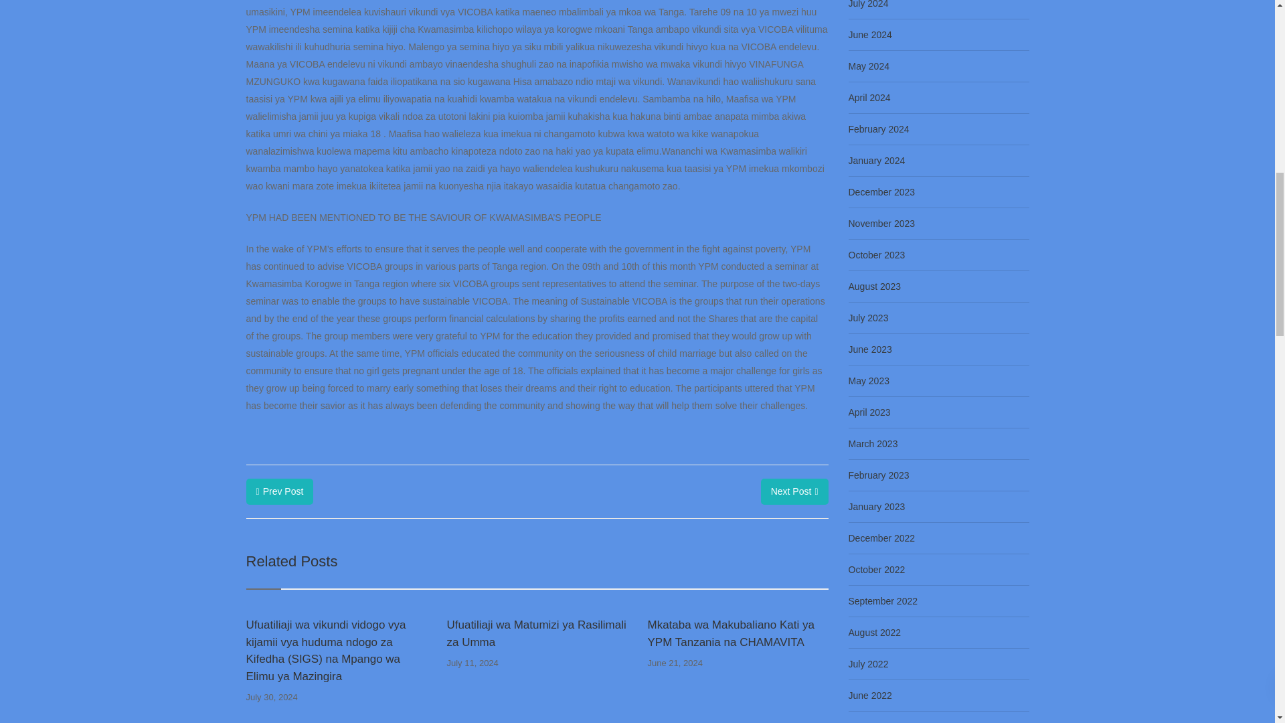 The width and height of the screenshot is (1285, 723). I want to click on April 2024, so click(869, 97).